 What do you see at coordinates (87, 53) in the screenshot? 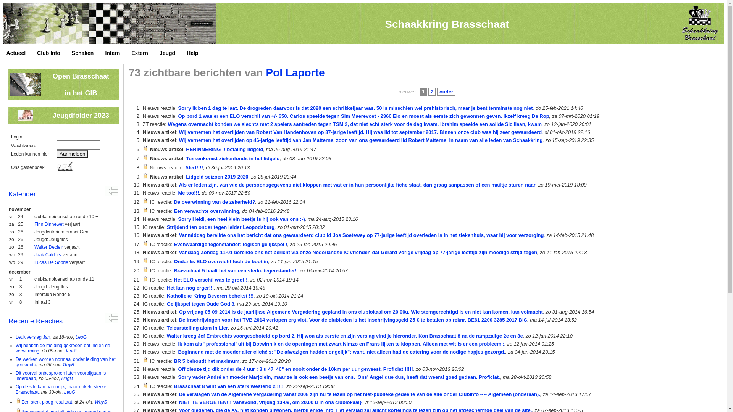
I see `Schaken` at bounding box center [87, 53].